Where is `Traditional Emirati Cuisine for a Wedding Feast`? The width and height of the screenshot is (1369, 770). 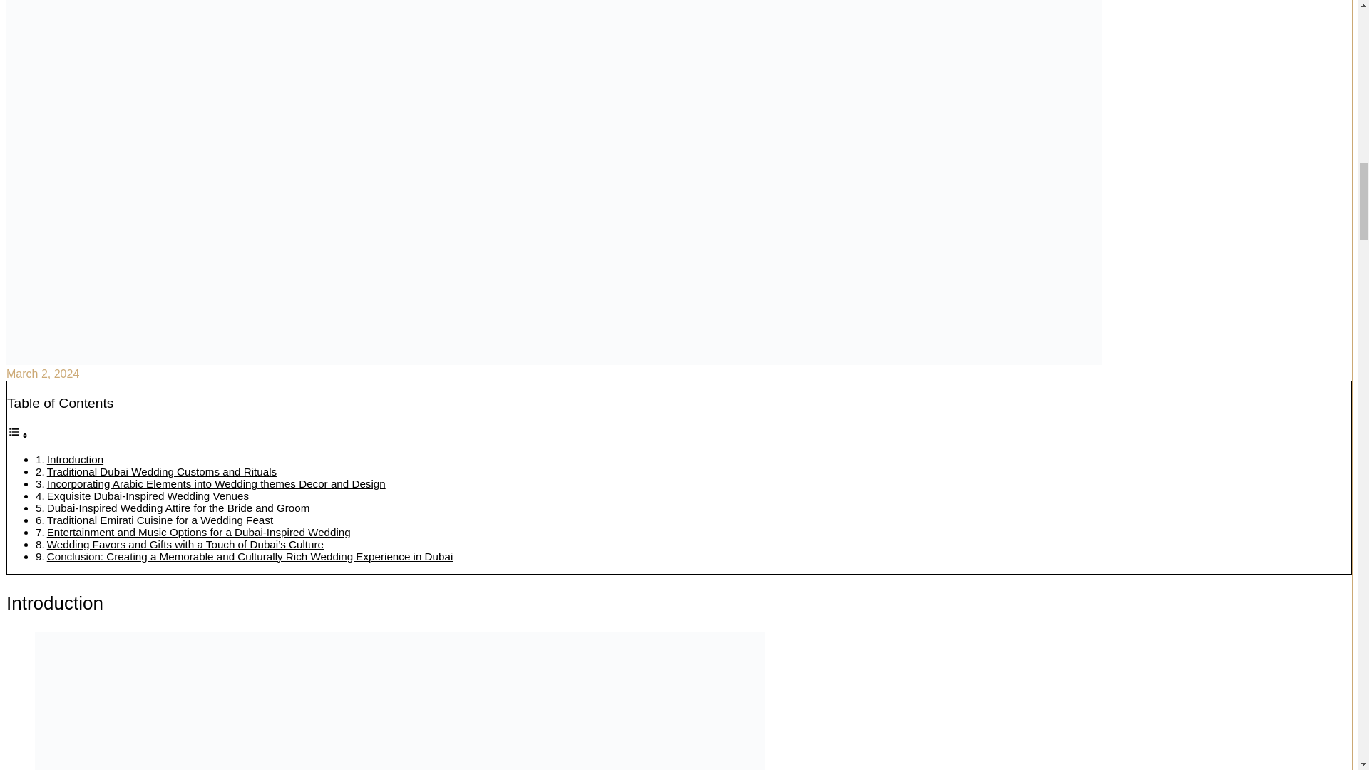 Traditional Emirati Cuisine for a Wedding Feast is located at coordinates (160, 520).